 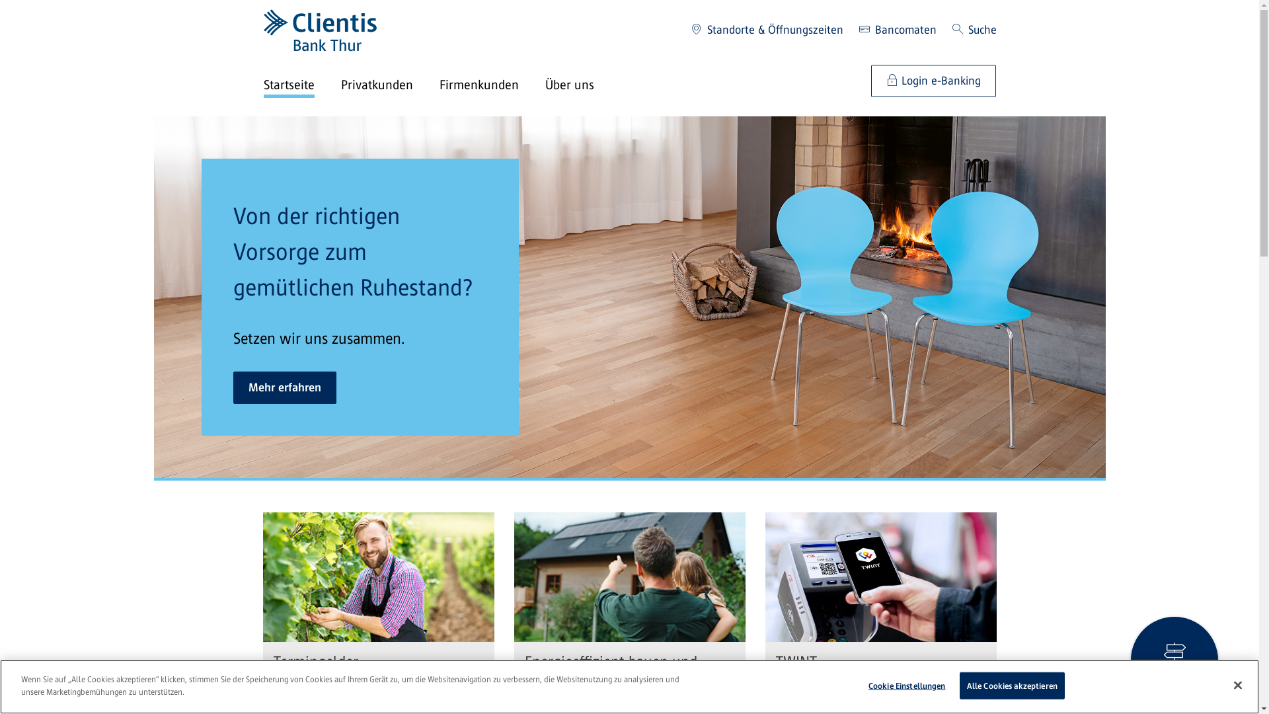 What do you see at coordinates (974, 30) in the screenshot?
I see `Suche` at bounding box center [974, 30].